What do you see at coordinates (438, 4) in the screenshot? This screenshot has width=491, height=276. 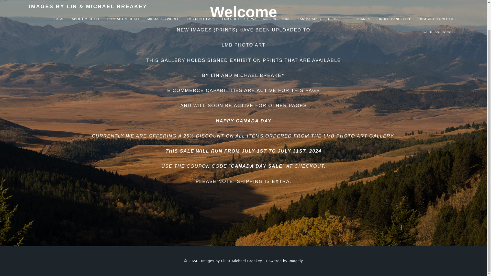 I see `FIGURE AND NUDE 2` at bounding box center [438, 4].